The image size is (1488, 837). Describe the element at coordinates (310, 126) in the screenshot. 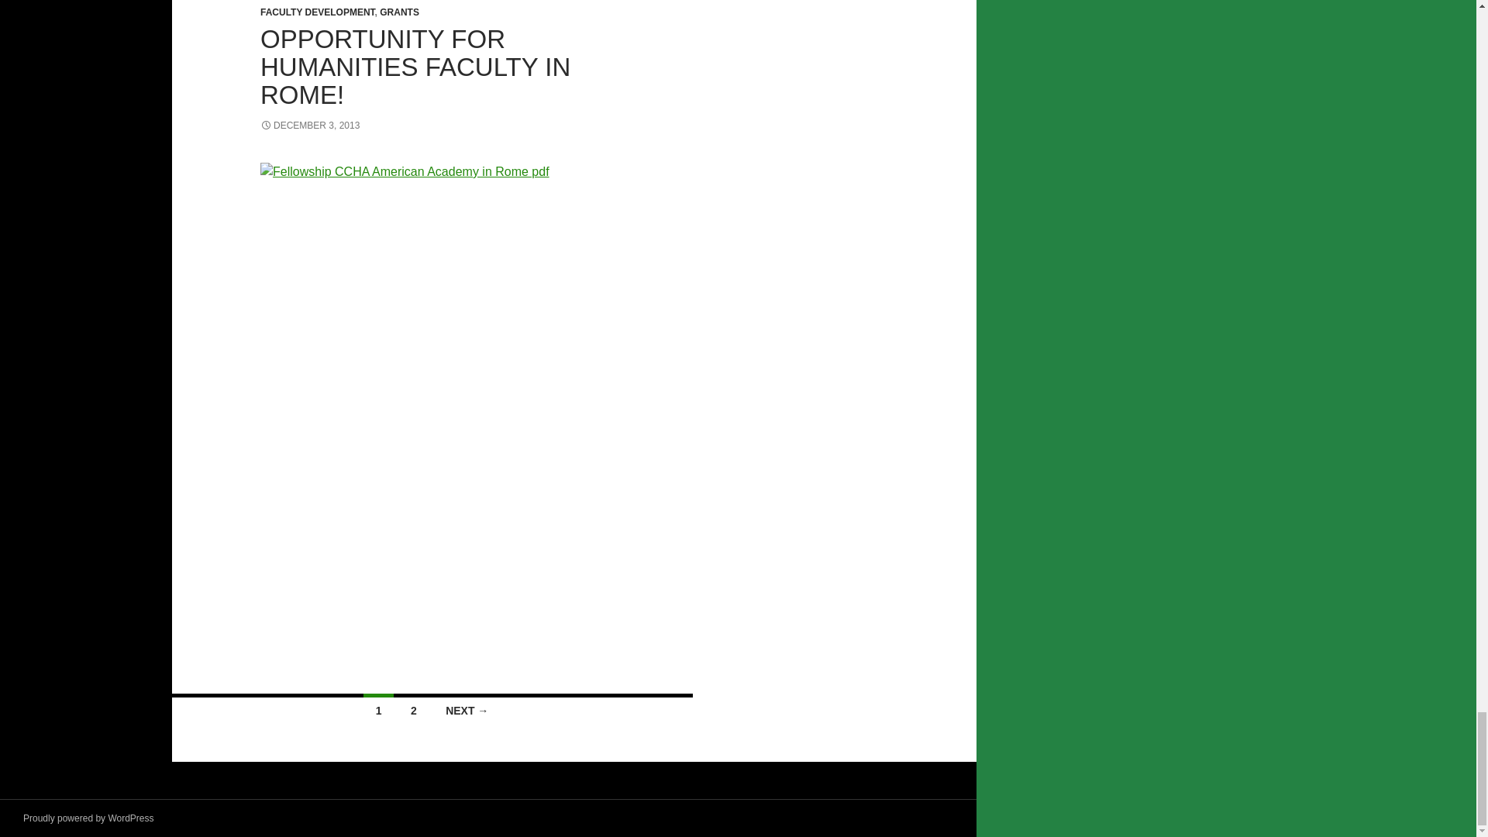

I see `DECEMBER 3, 2013` at that location.